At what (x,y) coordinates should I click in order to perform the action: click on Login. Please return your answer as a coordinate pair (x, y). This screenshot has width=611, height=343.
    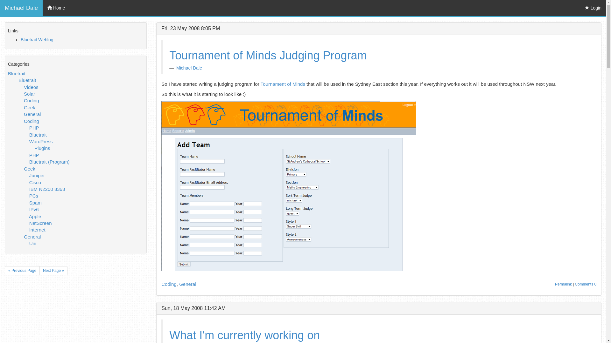
    Looking at the image, I should click on (593, 8).